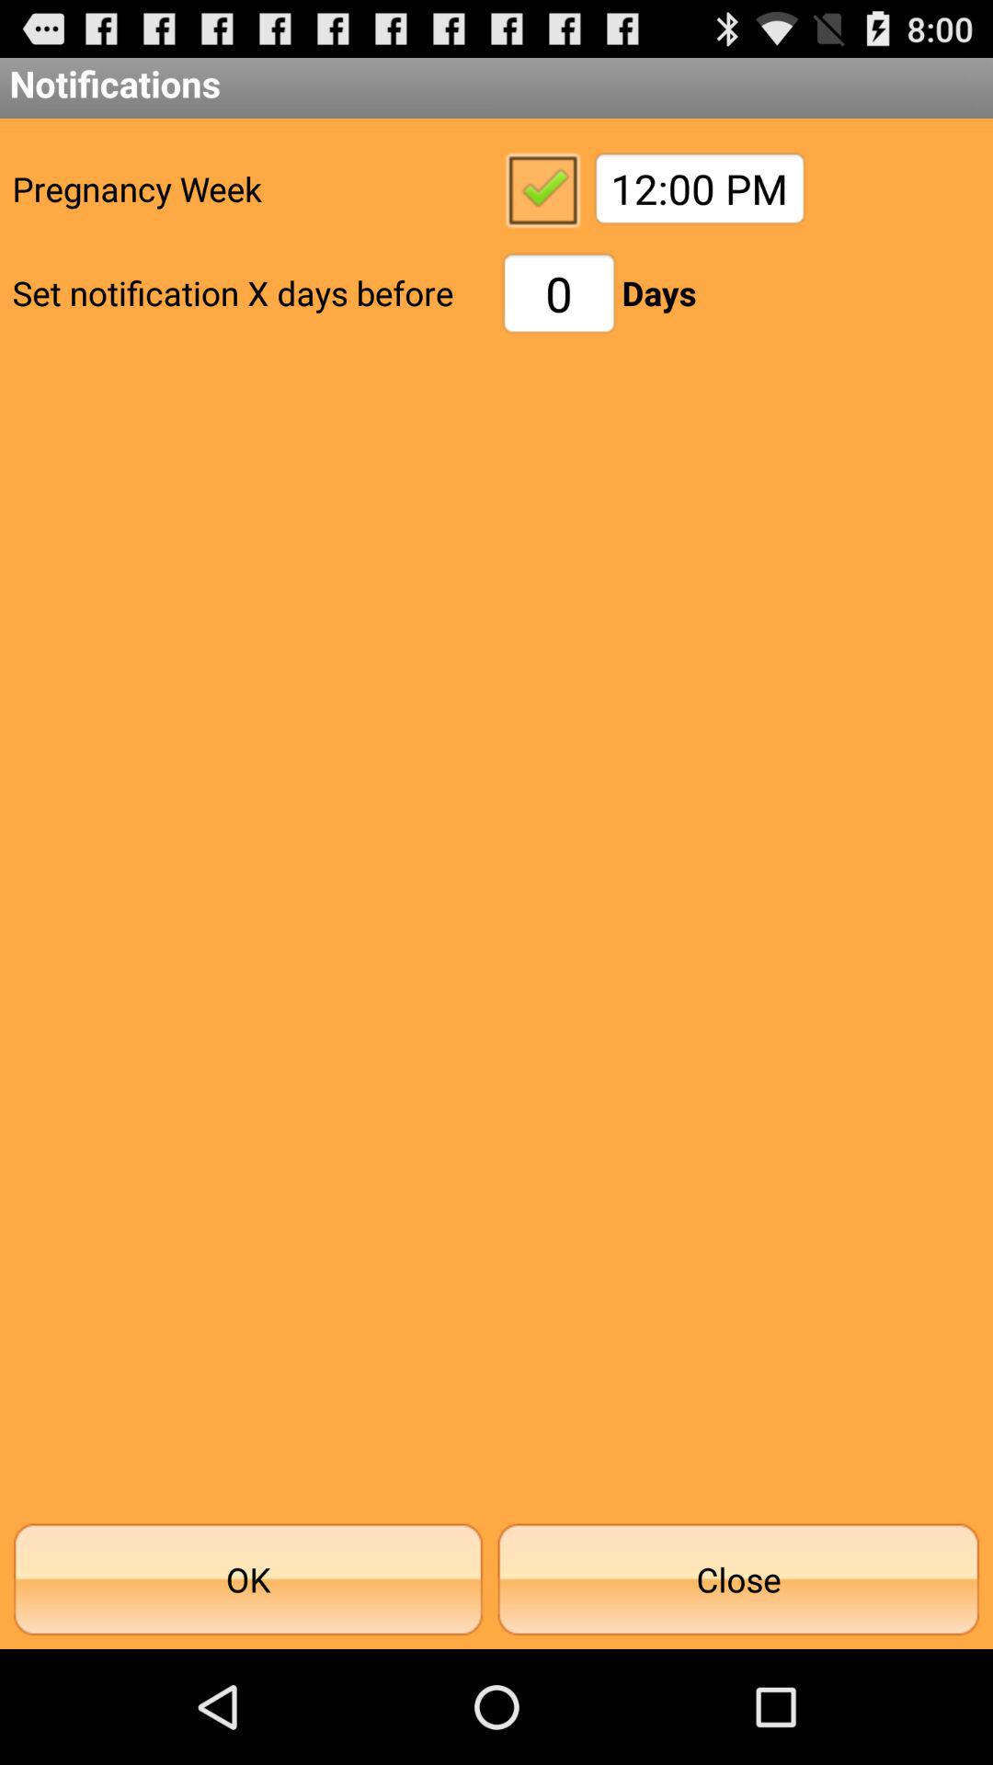  I want to click on choose icon below the set notification x icon, so click(248, 1579).